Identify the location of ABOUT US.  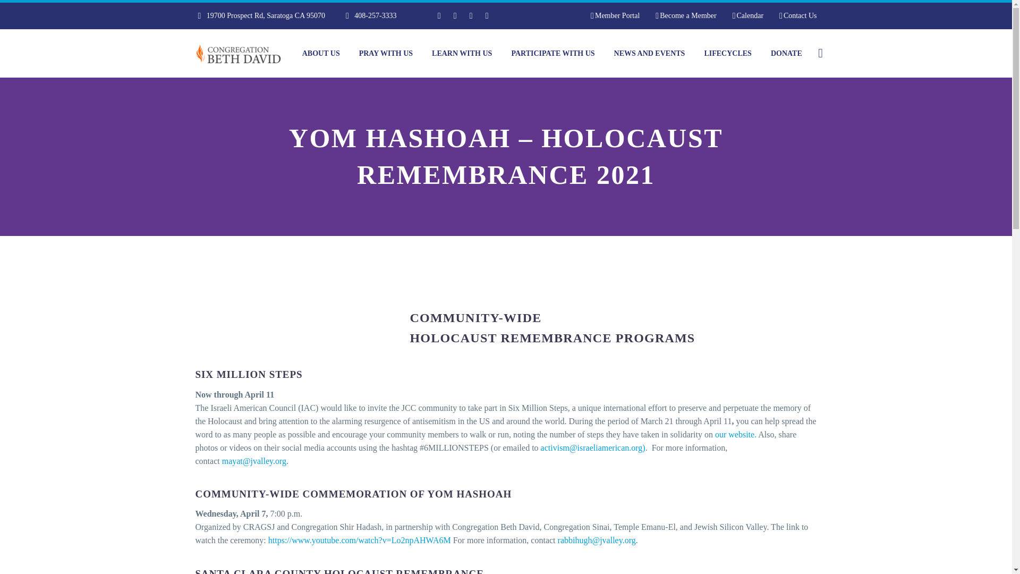
(321, 53).